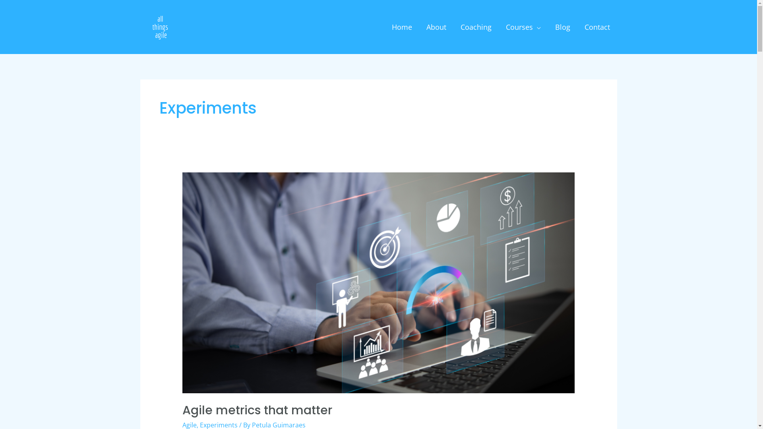 This screenshot has height=429, width=763. What do you see at coordinates (476, 27) in the screenshot?
I see `Coaching` at bounding box center [476, 27].